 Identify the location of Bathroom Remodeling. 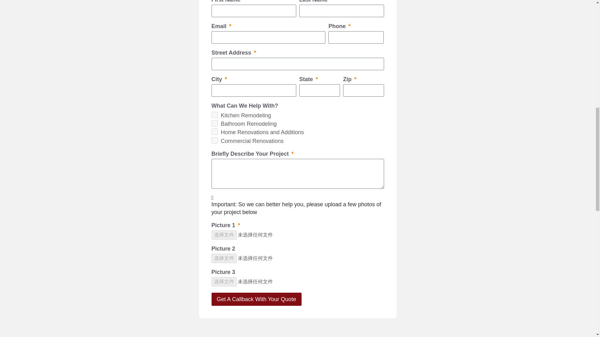
(214, 123).